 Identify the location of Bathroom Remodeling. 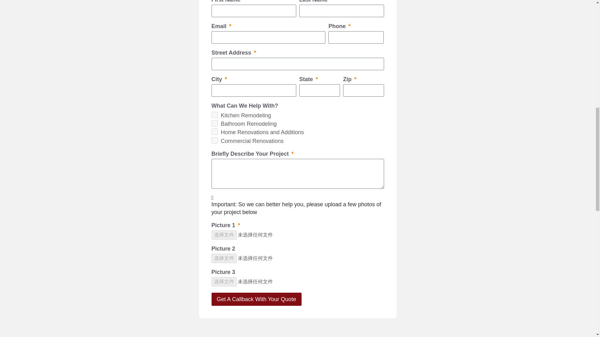
(214, 123).